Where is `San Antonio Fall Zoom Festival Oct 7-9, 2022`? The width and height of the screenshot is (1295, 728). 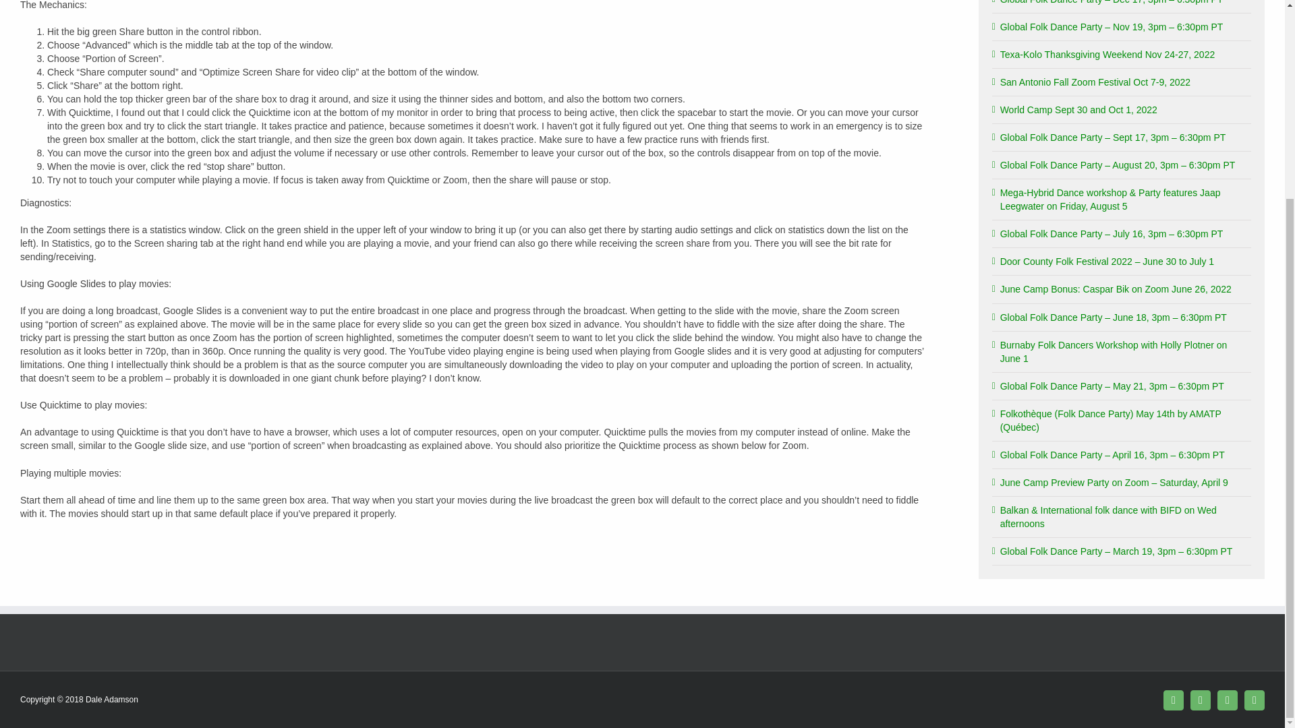
San Antonio Fall Zoom Festival Oct 7-9, 2022 is located at coordinates (1095, 82).